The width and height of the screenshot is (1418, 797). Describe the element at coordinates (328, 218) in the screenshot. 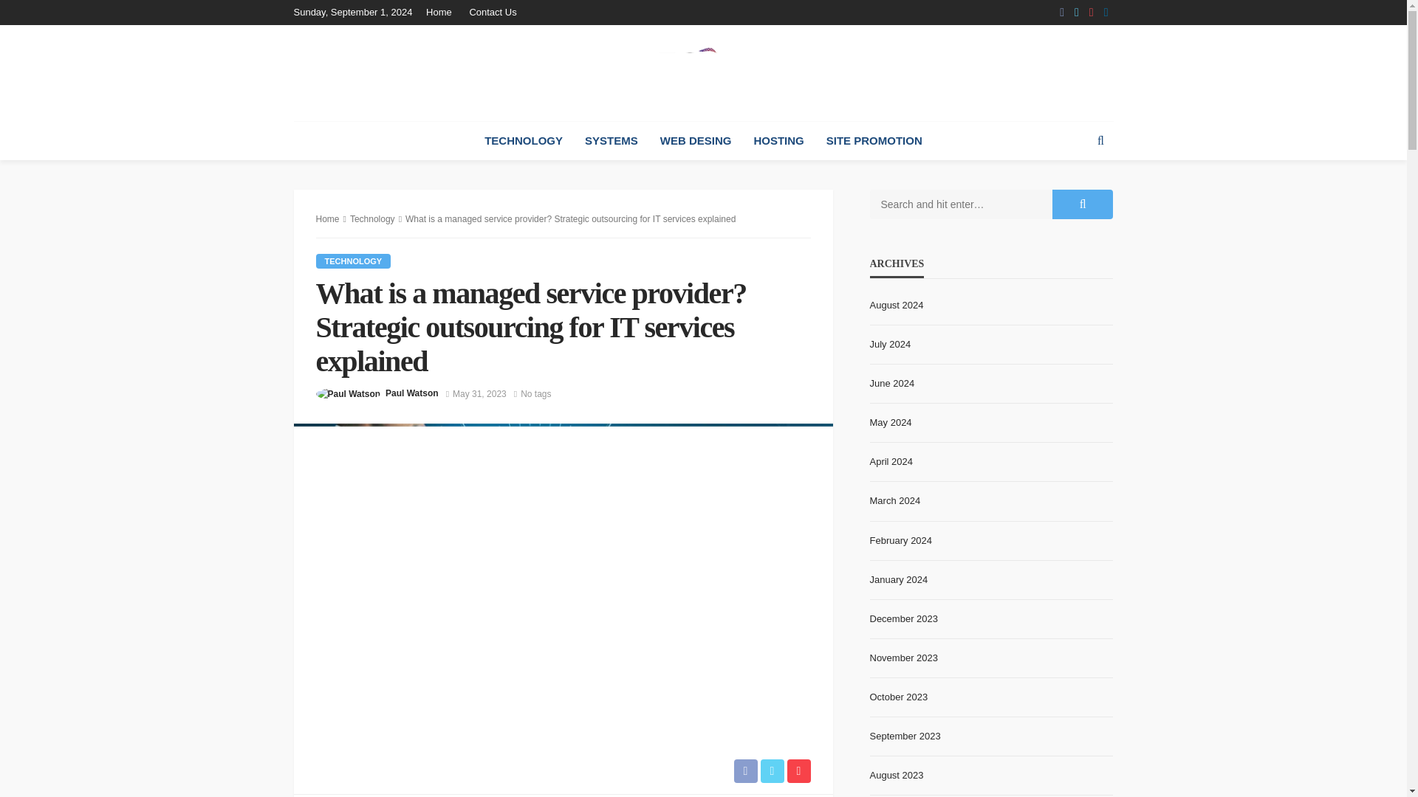

I see `Home` at that location.